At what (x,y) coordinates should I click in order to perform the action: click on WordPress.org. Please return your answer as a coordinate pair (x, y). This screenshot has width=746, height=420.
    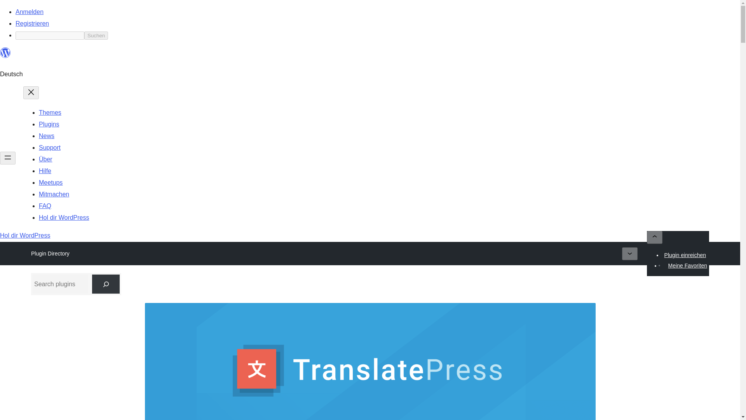
    Looking at the image, I should click on (5, 53).